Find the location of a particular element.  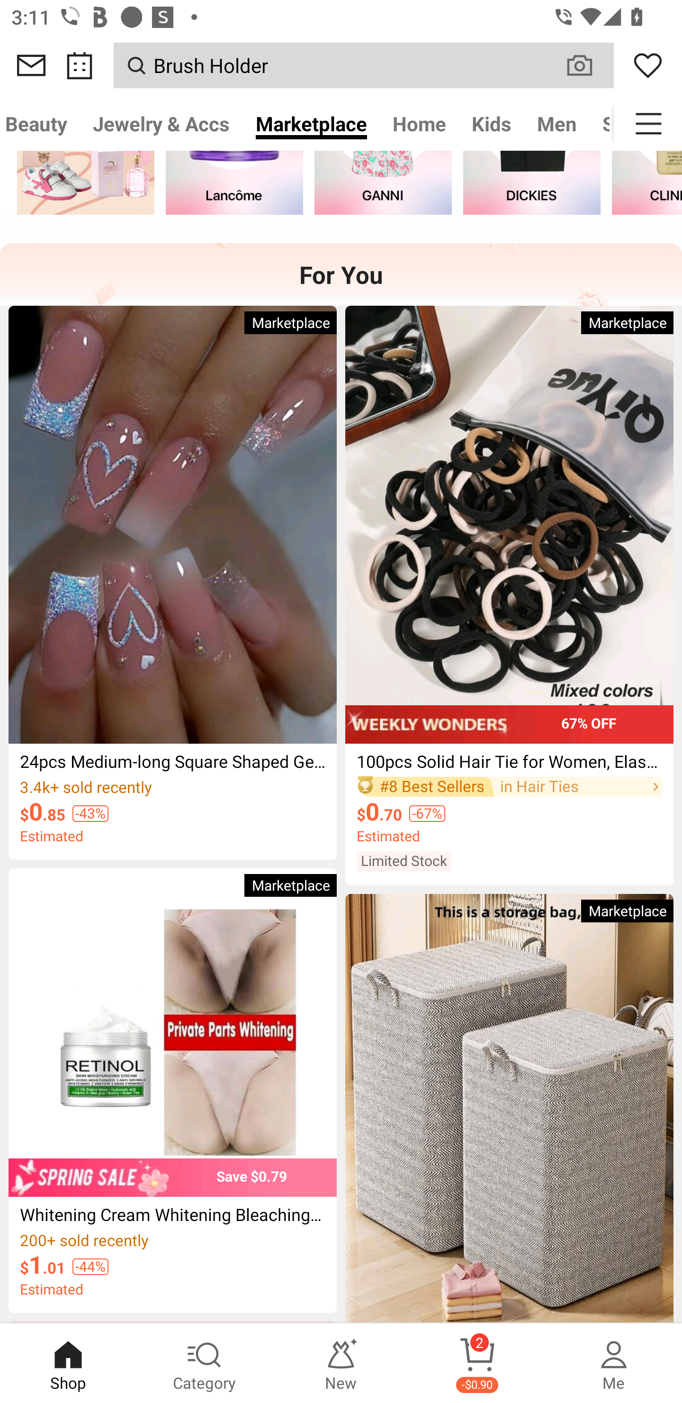

Category is located at coordinates (205, 1363).